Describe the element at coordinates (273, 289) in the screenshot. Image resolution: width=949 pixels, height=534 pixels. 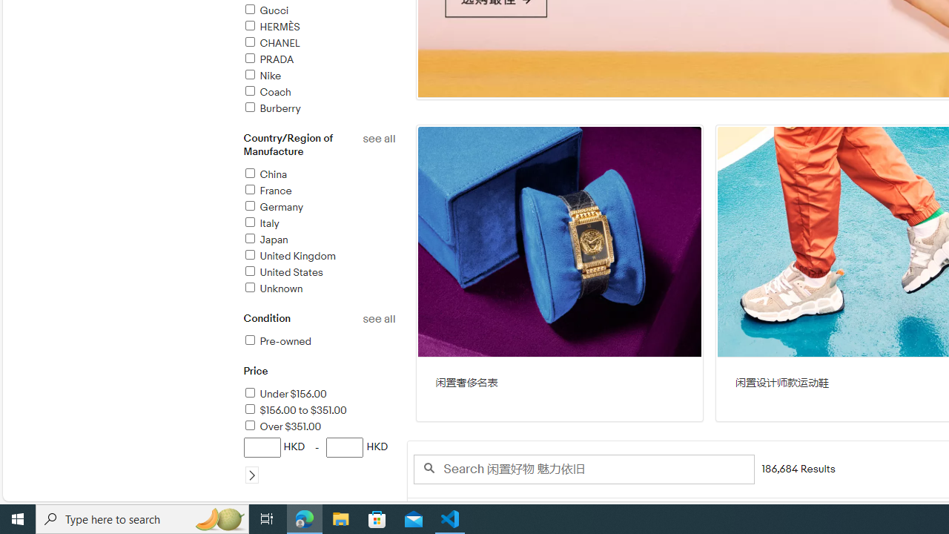
I see `Unknown` at that location.